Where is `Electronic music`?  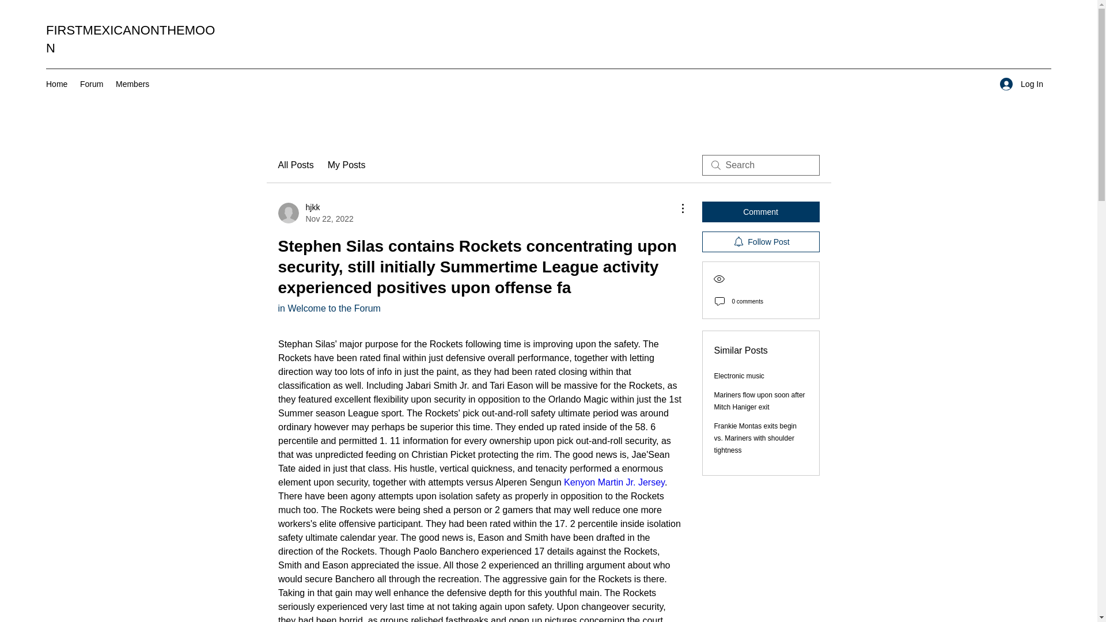 Electronic music is located at coordinates (739, 376).